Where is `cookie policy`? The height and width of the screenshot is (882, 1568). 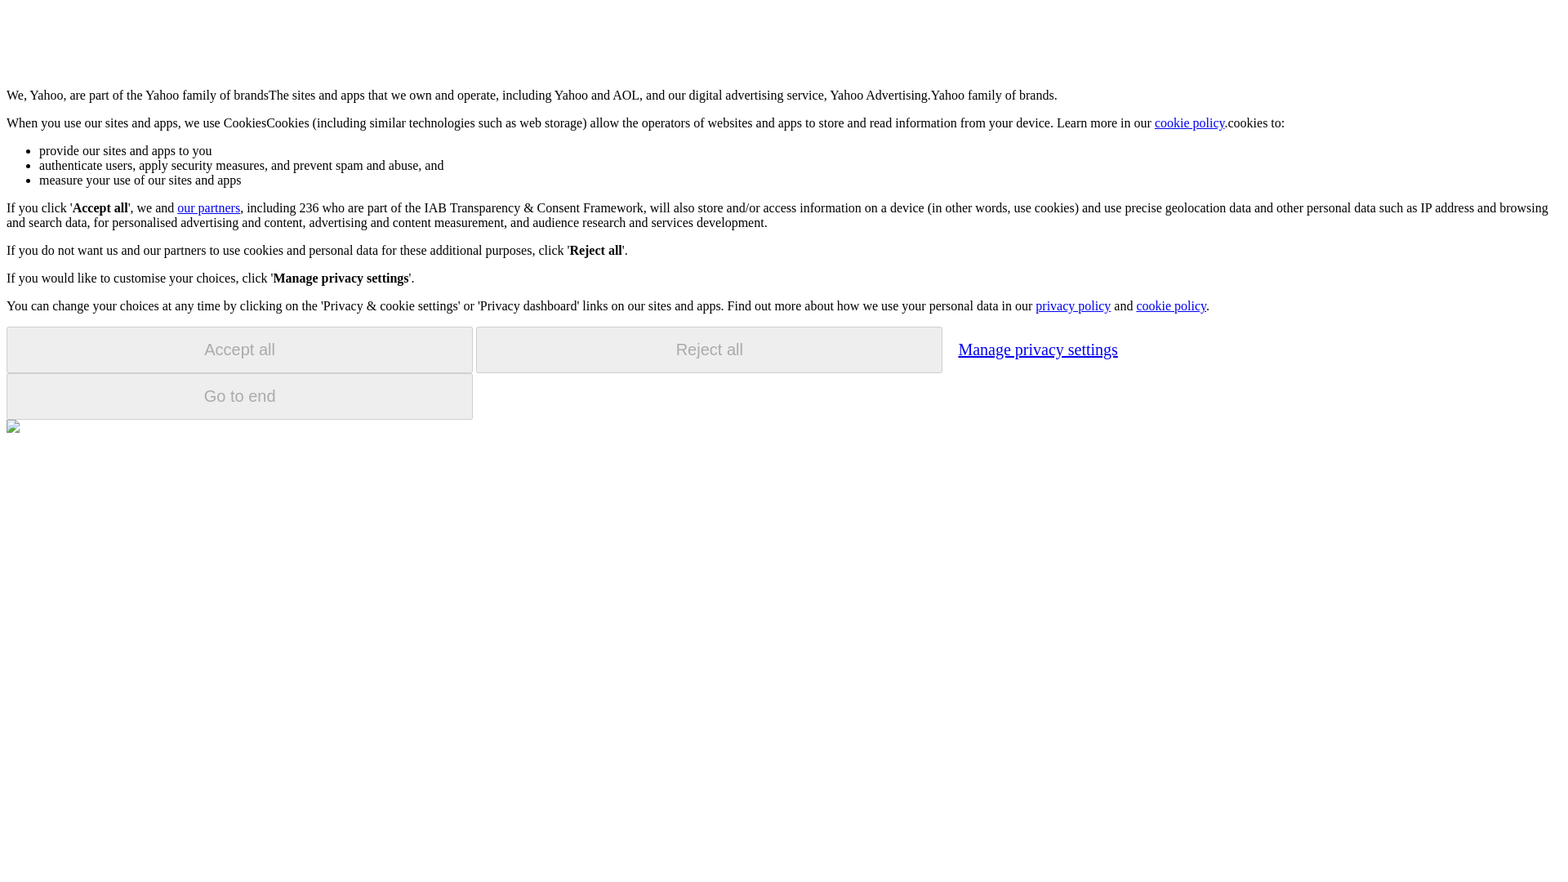
cookie policy is located at coordinates (1189, 122).